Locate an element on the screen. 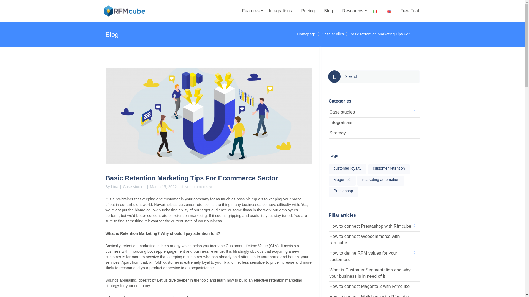  Integrations is located at coordinates (280, 11).